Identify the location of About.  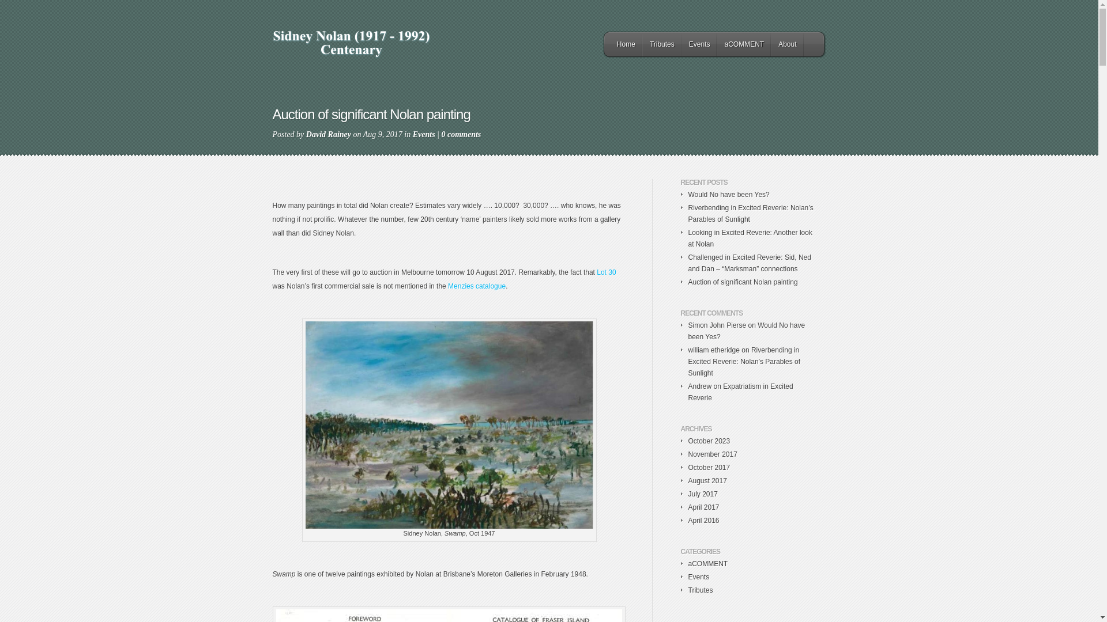
(788, 44).